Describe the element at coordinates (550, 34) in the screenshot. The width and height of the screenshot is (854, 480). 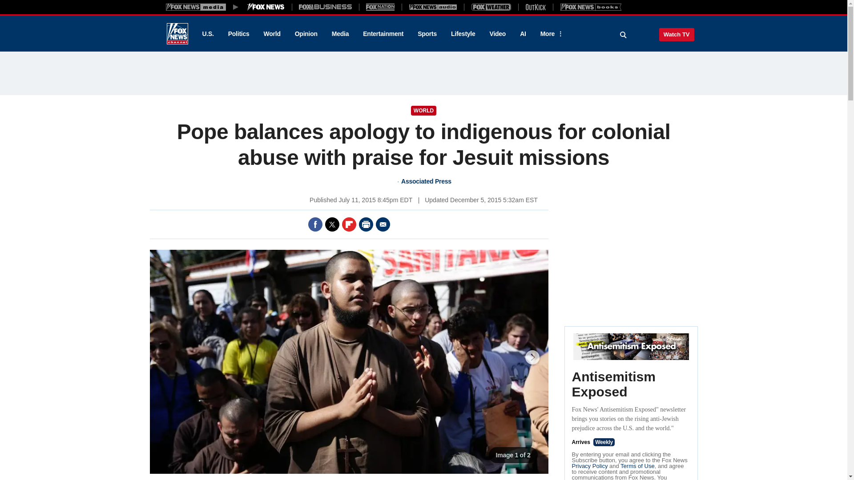
I see `More` at that location.